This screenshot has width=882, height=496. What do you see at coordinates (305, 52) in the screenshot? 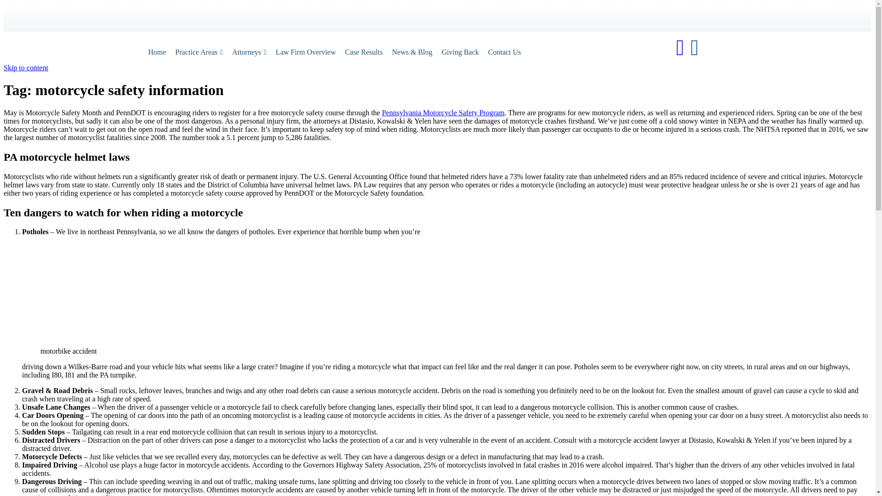
I see `Law Firm Overview` at bounding box center [305, 52].